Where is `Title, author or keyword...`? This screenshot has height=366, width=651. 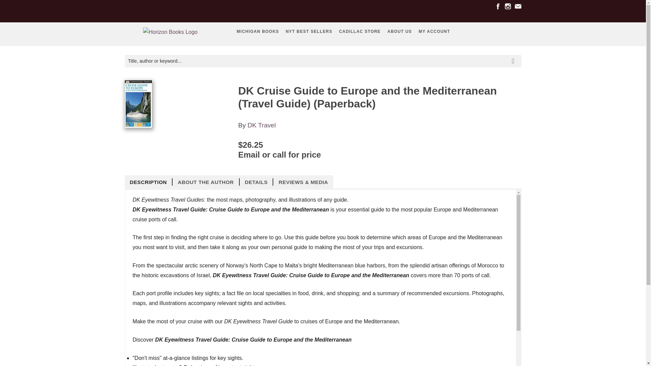
Title, author or keyword... is located at coordinates (323, 61).